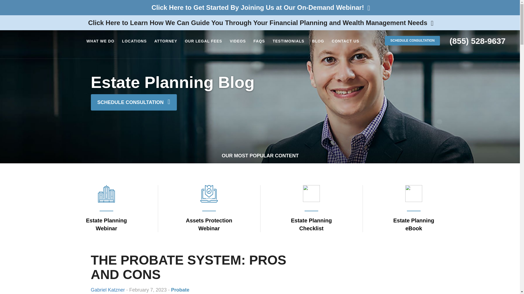  Describe the element at coordinates (203, 41) in the screenshot. I see `OUR LEGAL FEES` at that location.